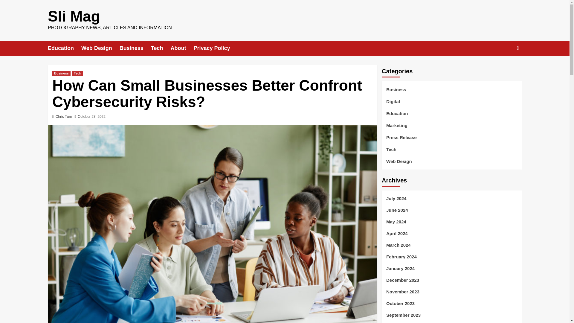  I want to click on Business, so click(396, 92).